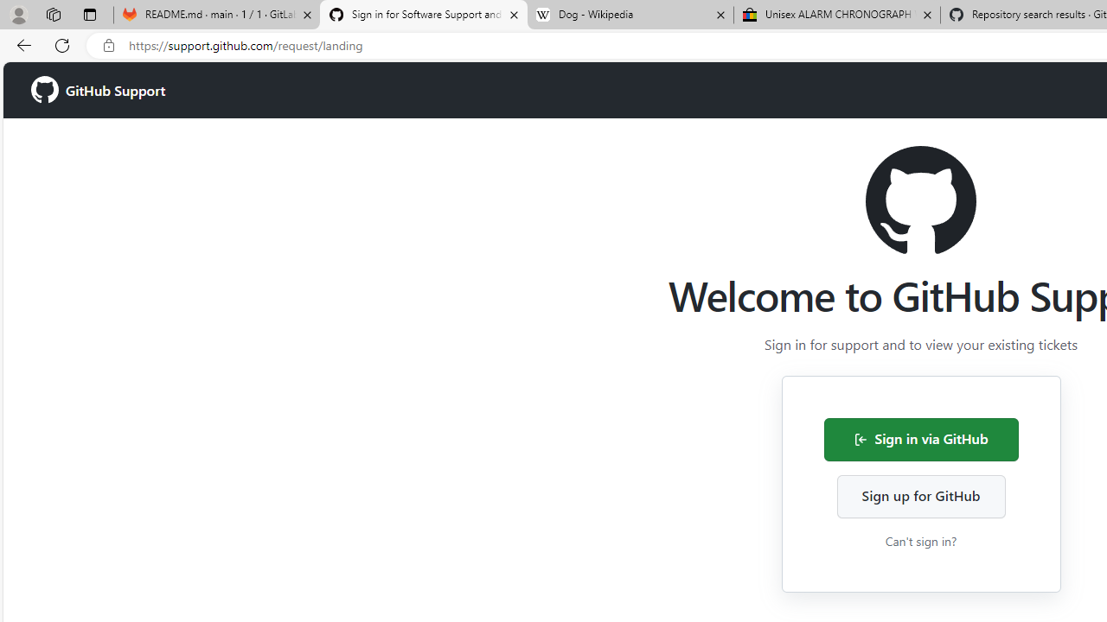 This screenshot has height=622, width=1107. I want to click on Can't sign in?, so click(920, 541).